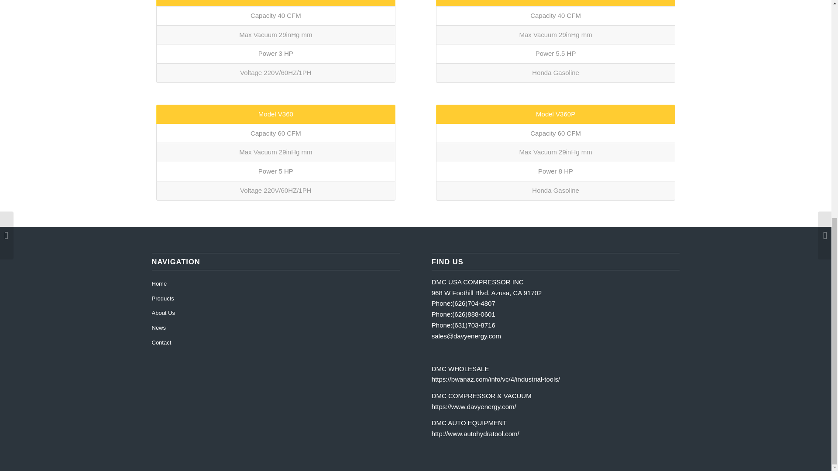  Describe the element at coordinates (276, 299) in the screenshot. I see `Products` at that location.